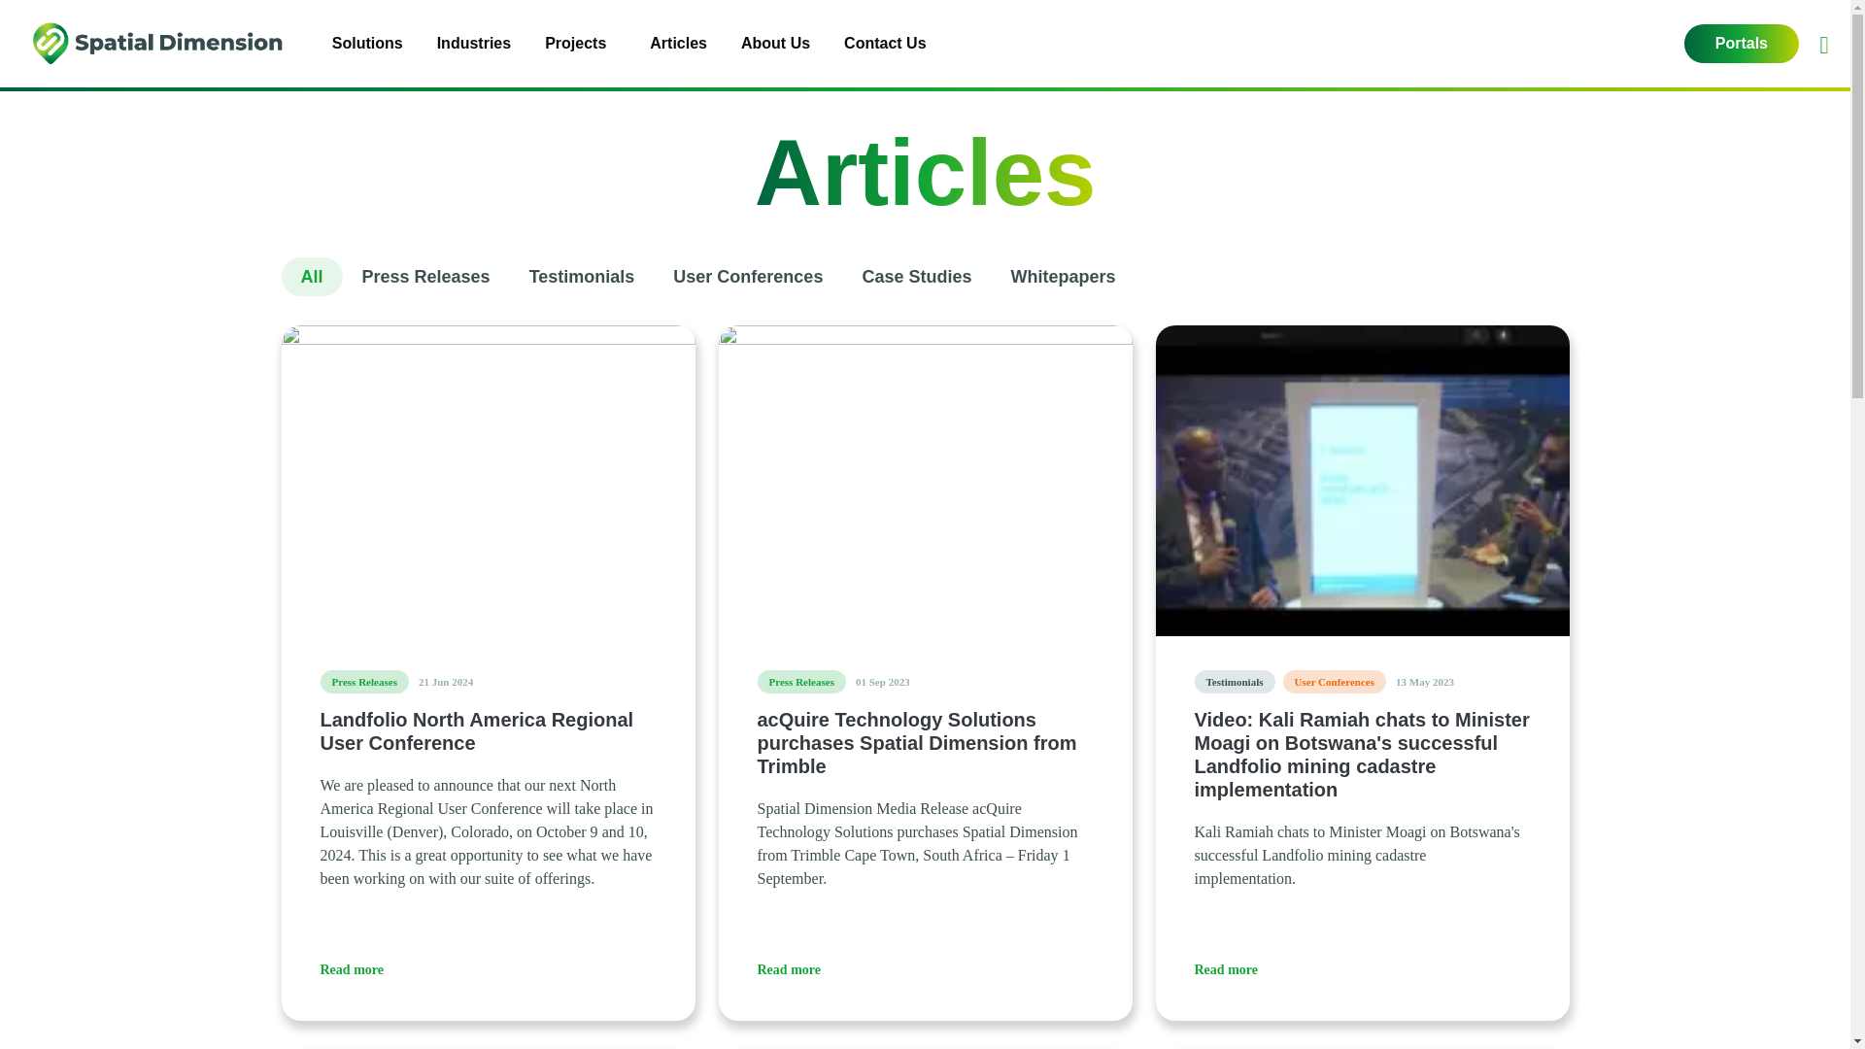 The width and height of the screenshot is (1865, 1049). What do you see at coordinates (575, 43) in the screenshot?
I see `Projects` at bounding box center [575, 43].